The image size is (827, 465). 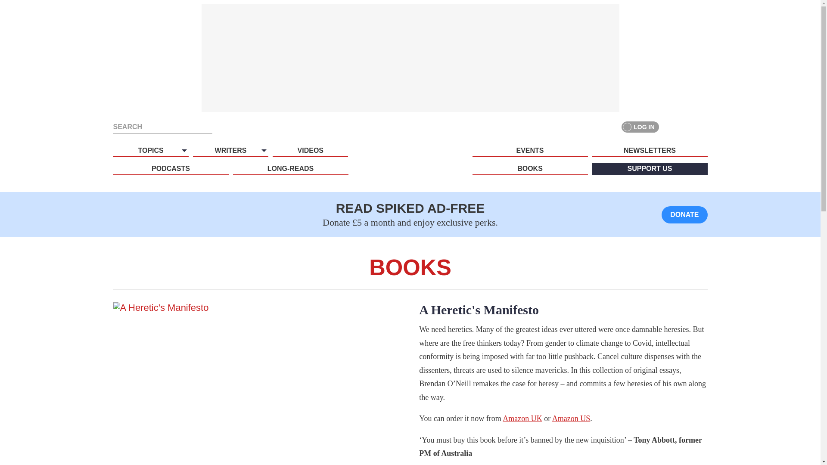 What do you see at coordinates (410, 167) in the screenshot?
I see `spiked - humanity is underrated` at bounding box center [410, 167].